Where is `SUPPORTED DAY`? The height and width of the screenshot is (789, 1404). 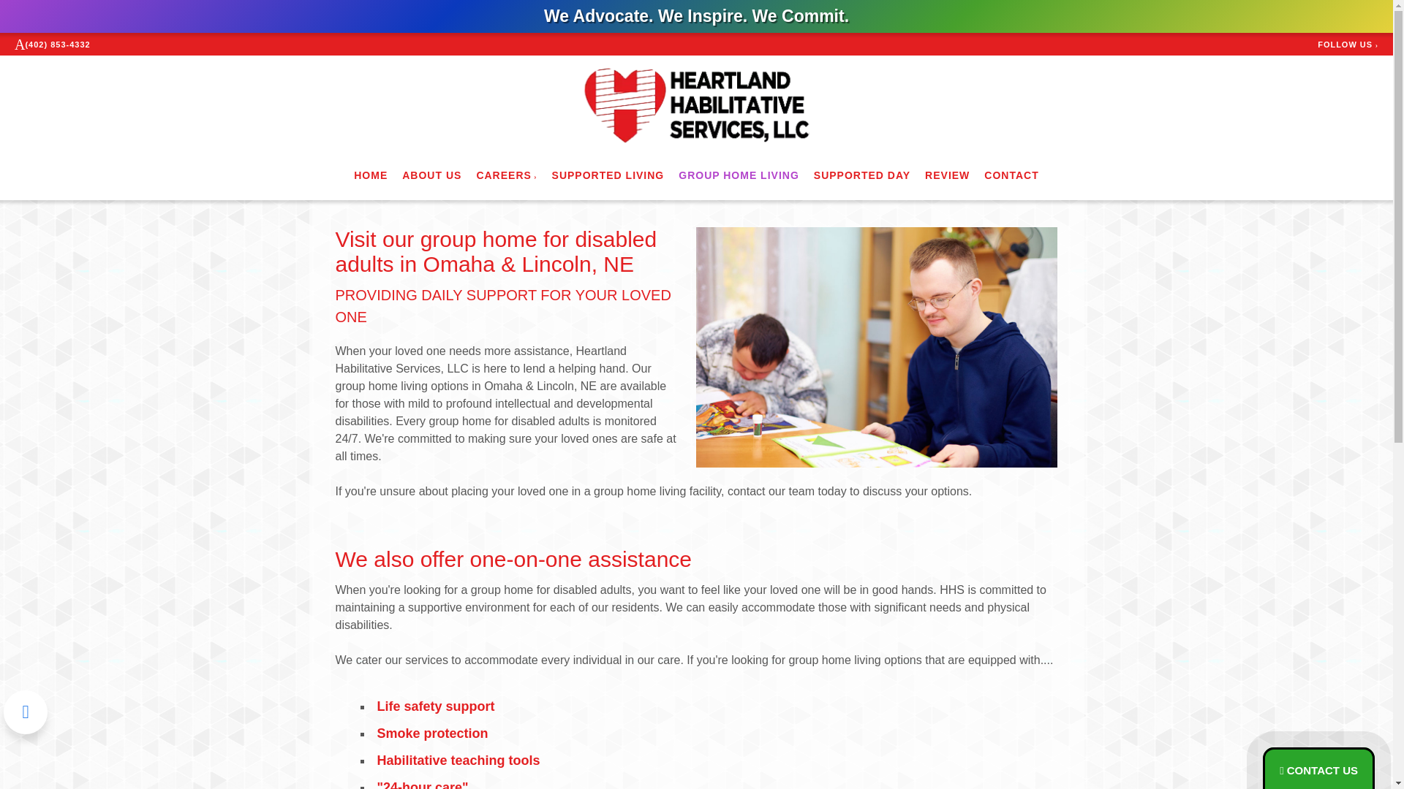
SUPPORTED DAY is located at coordinates (861, 175).